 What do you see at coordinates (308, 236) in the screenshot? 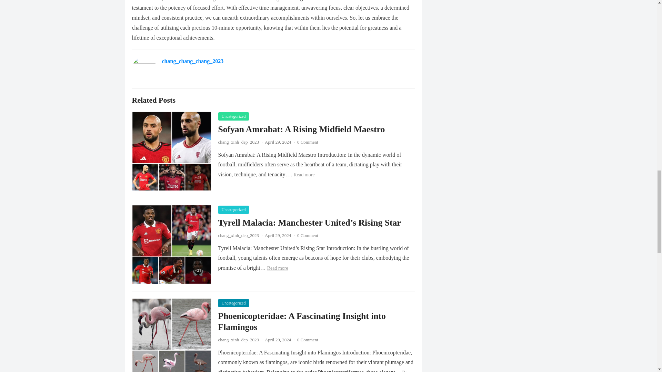
I see `0 Comment` at bounding box center [308, 236].